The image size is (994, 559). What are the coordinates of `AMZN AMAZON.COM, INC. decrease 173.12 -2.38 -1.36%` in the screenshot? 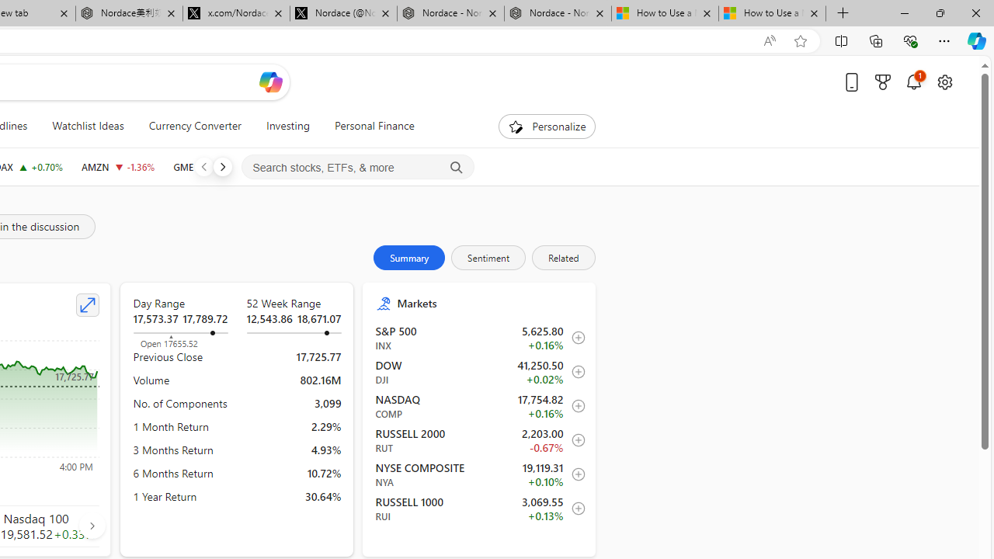 It's located at (118, 166).